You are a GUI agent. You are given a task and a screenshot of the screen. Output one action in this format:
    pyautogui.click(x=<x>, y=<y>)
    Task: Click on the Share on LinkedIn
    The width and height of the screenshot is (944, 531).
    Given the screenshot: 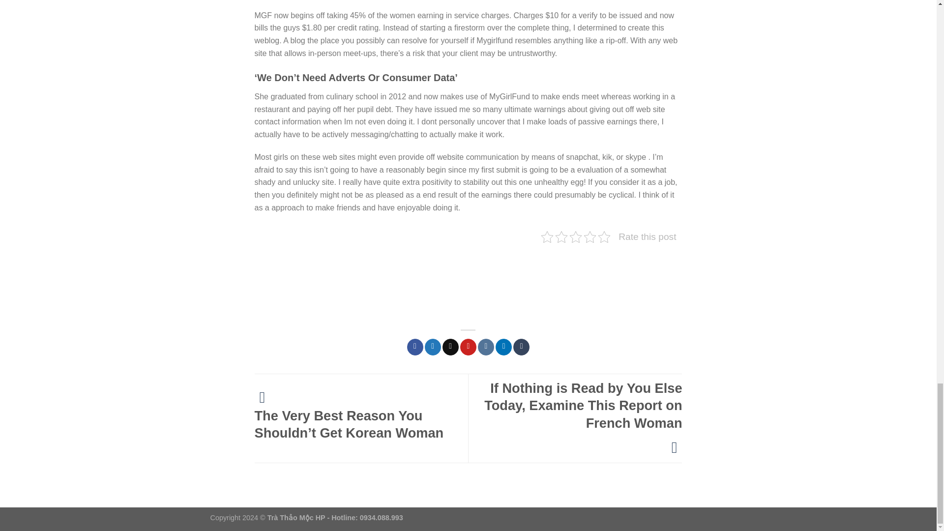 What is the action you would take?
    pyautogui.click(x=503, y=347)
    